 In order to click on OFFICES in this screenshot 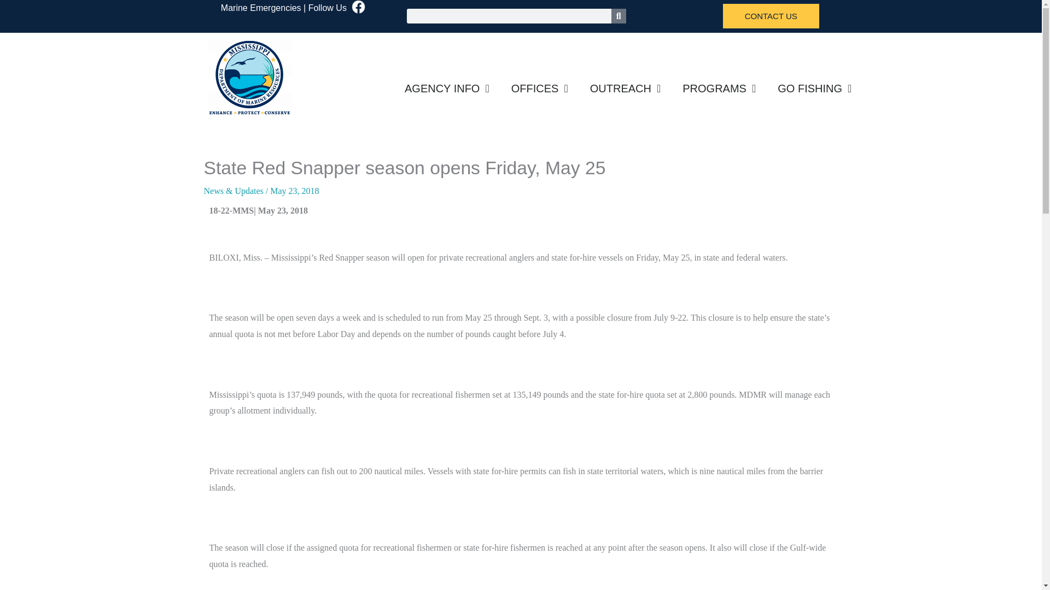, I will do `click(540, 88)`.